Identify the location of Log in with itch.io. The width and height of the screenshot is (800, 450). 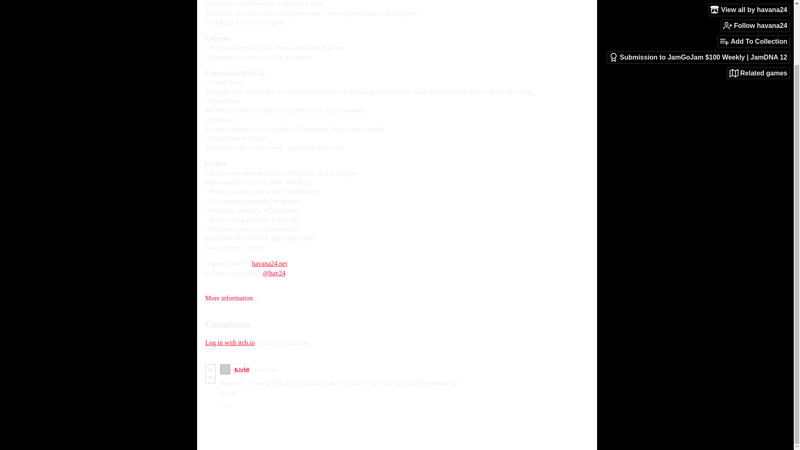
(229, 342).